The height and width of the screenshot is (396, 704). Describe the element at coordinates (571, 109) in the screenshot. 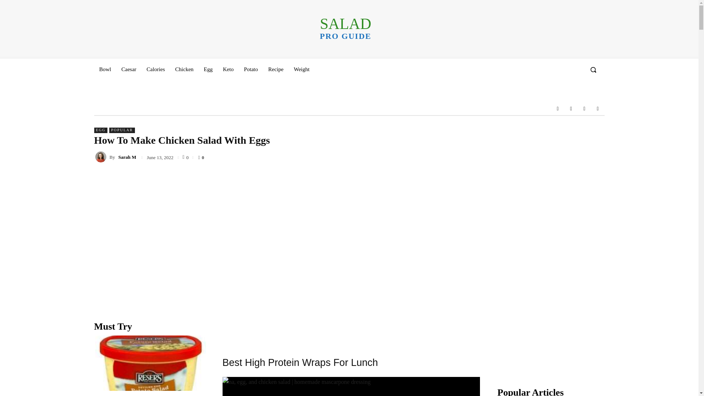

I see `Instagram` at that location.